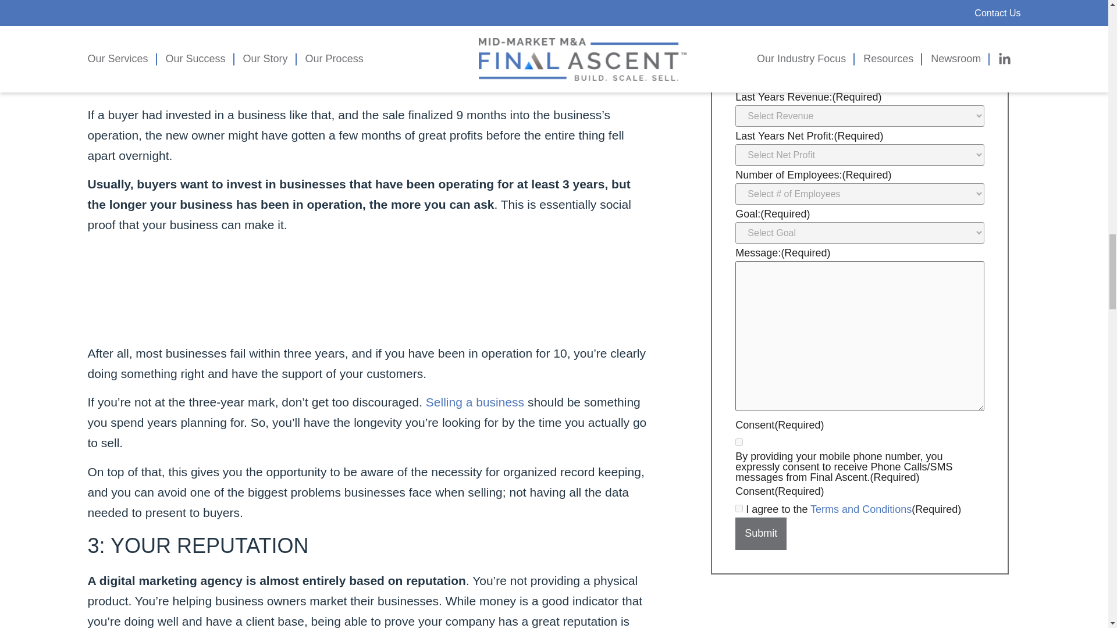  What do you see at coordinates (739, 442) in the screenshot?
I see `1` at bounding box center [739, 442].